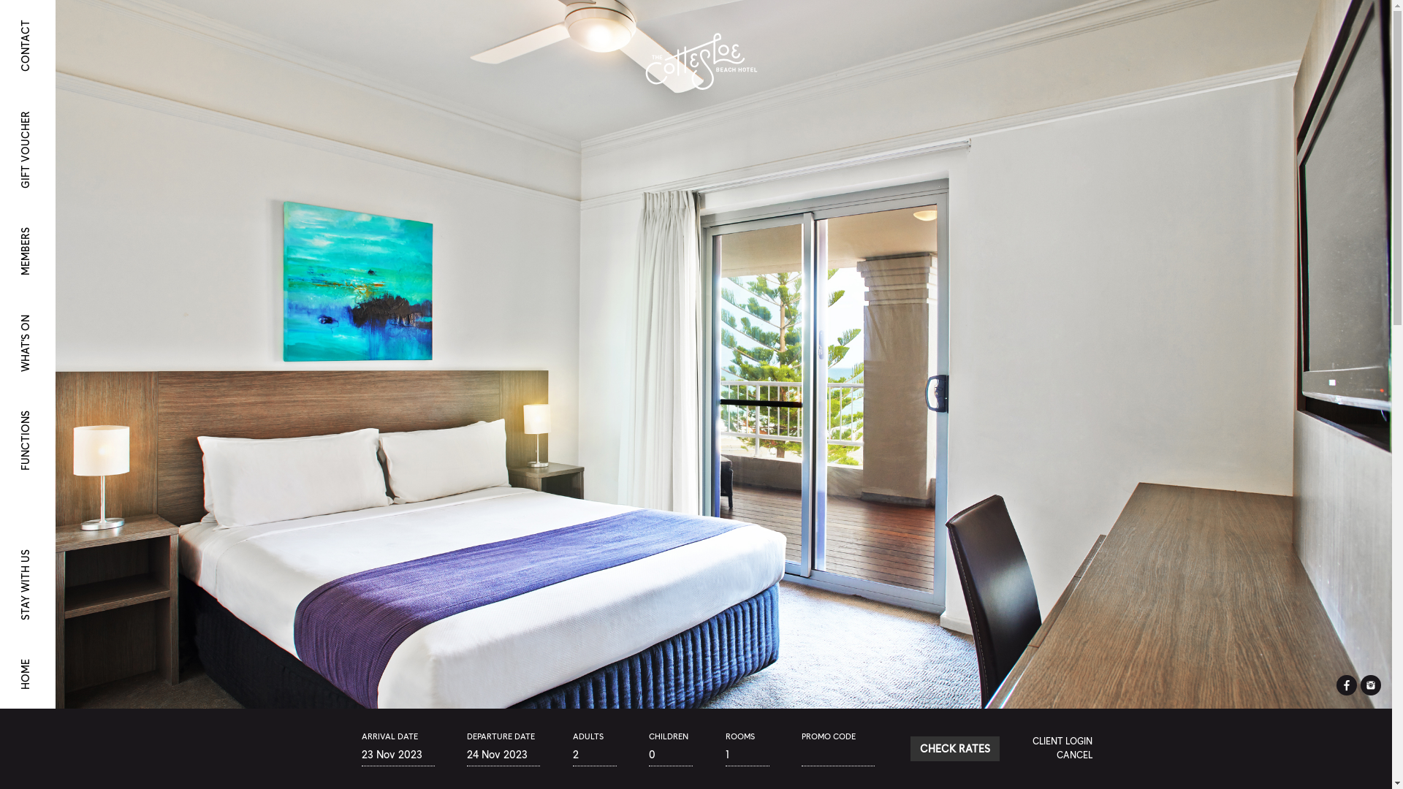 The image size is (1403, 789). I want to click on Follow us on Facebook, so click(1347, 692).